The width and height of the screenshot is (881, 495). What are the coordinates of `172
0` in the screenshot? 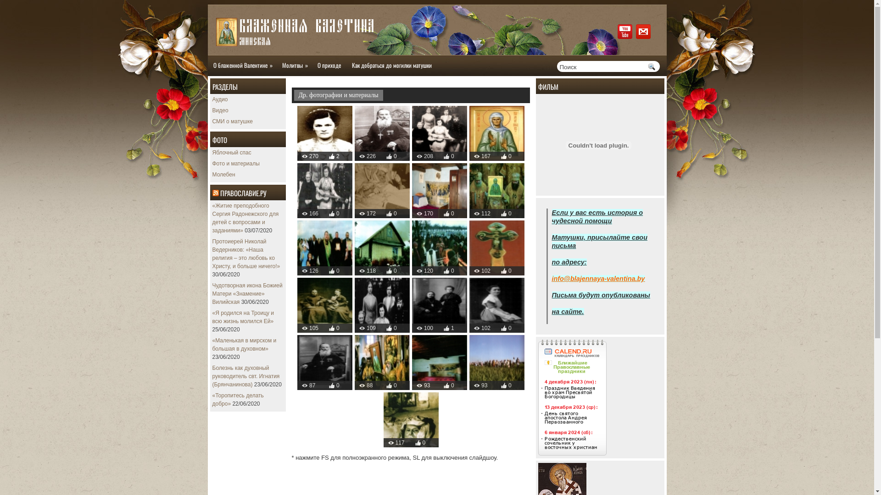 It's located at (382, 191).